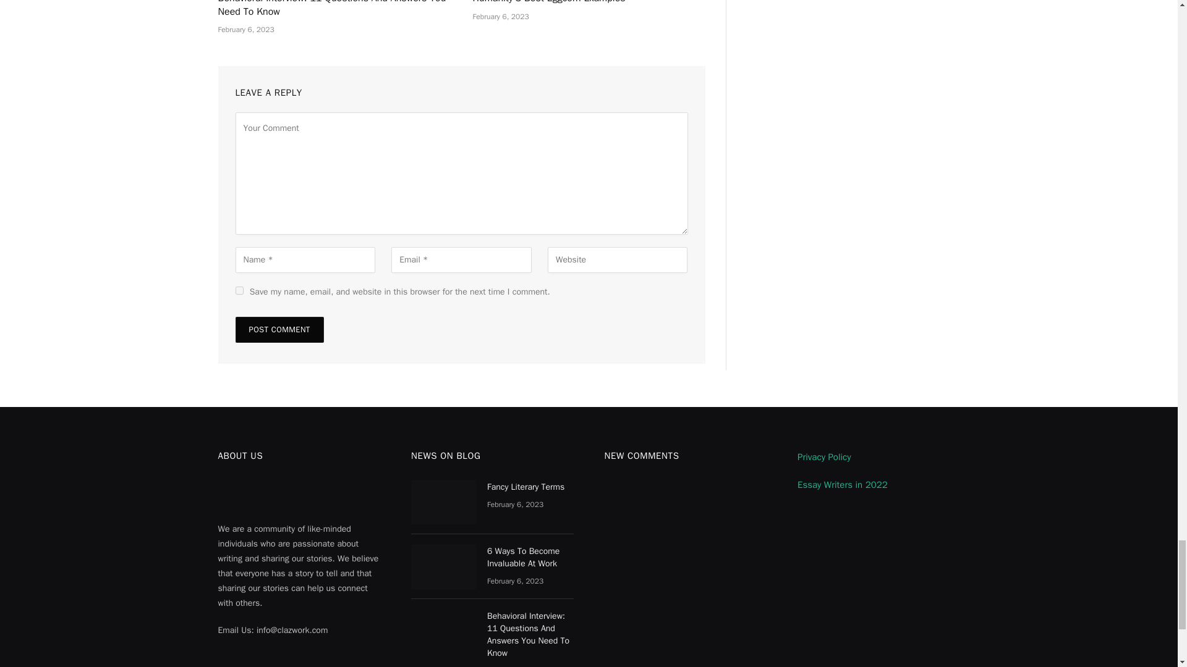 Image resolution: width=1187 pixels, height=667 pixels. Describe the element at coordinates (279, 330) in the screenshot. I see `Post Comment` at that location.